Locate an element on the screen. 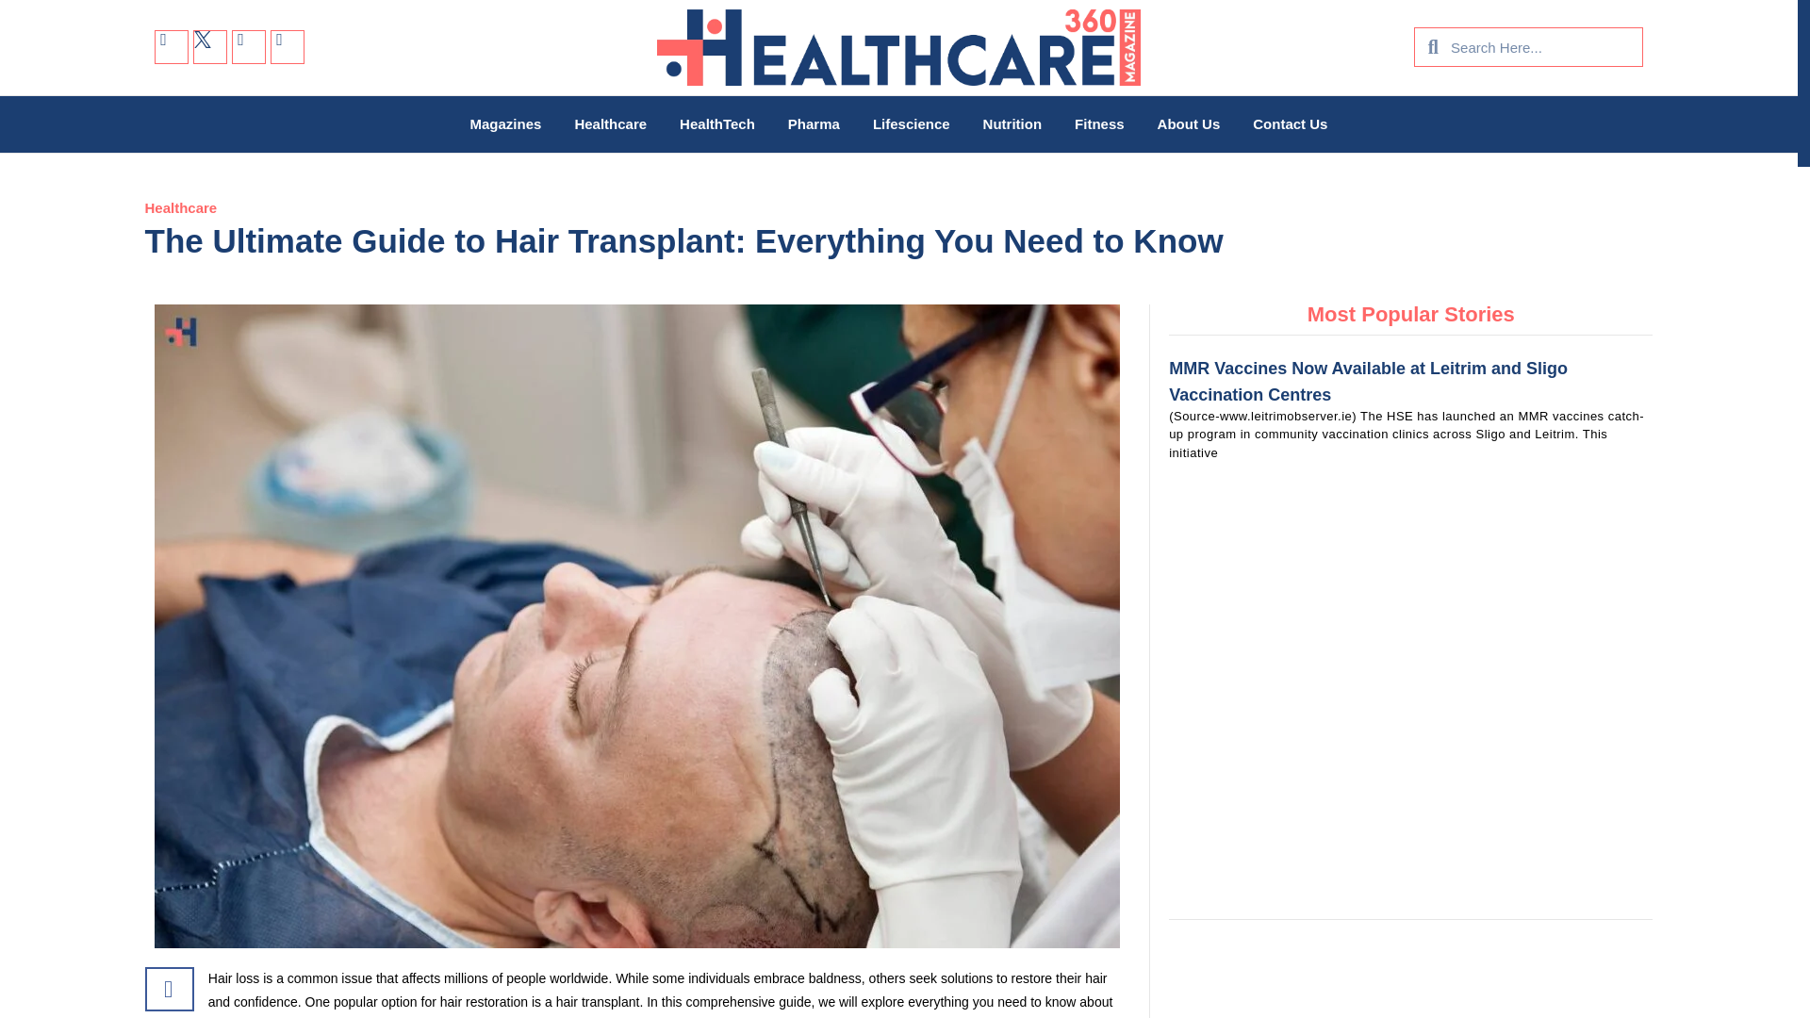 This screenshot has height=1018, width=1810. Healthcare is located at coordinates (181, 207).